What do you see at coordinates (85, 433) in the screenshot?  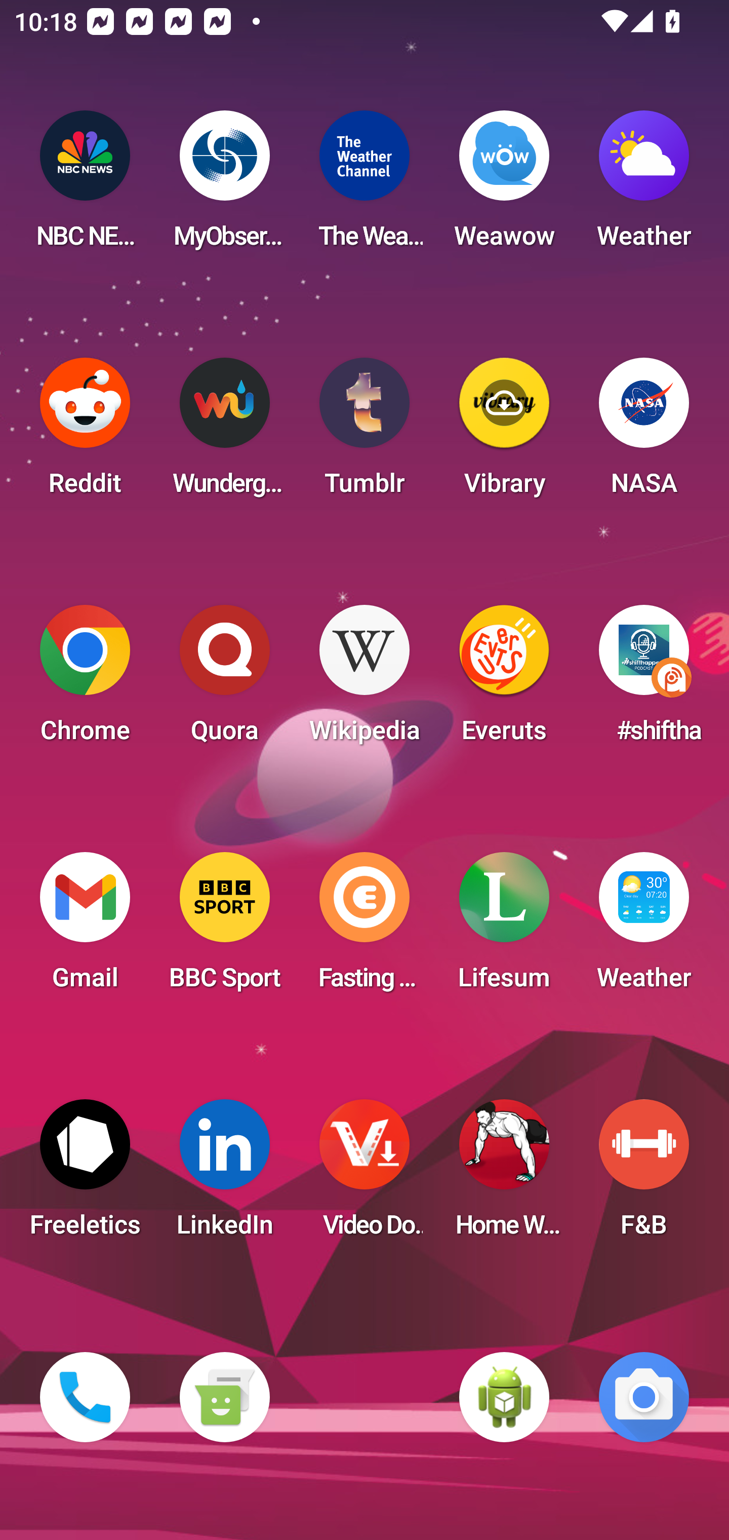 I see `Reddit` at bounding box center [85, 433].